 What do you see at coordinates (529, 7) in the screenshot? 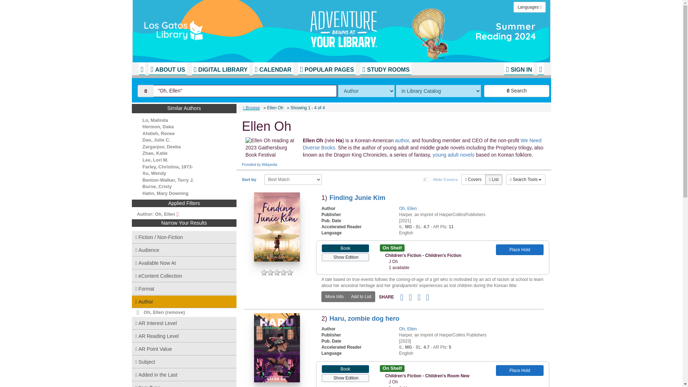
I see `Languages ` at bounding box center [529, 7].